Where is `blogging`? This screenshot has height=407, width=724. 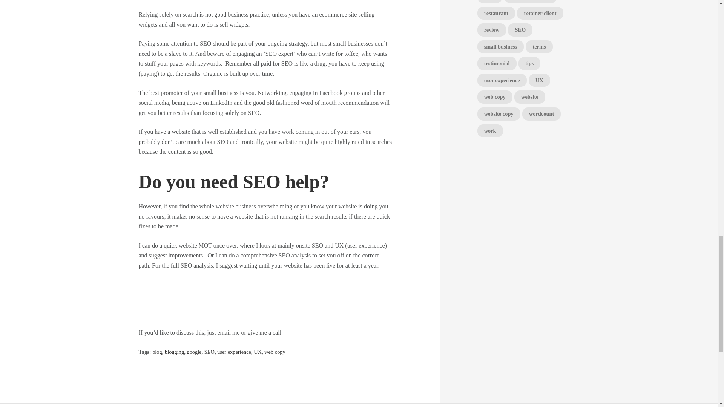
blogging is located at coordinates (174, 352).